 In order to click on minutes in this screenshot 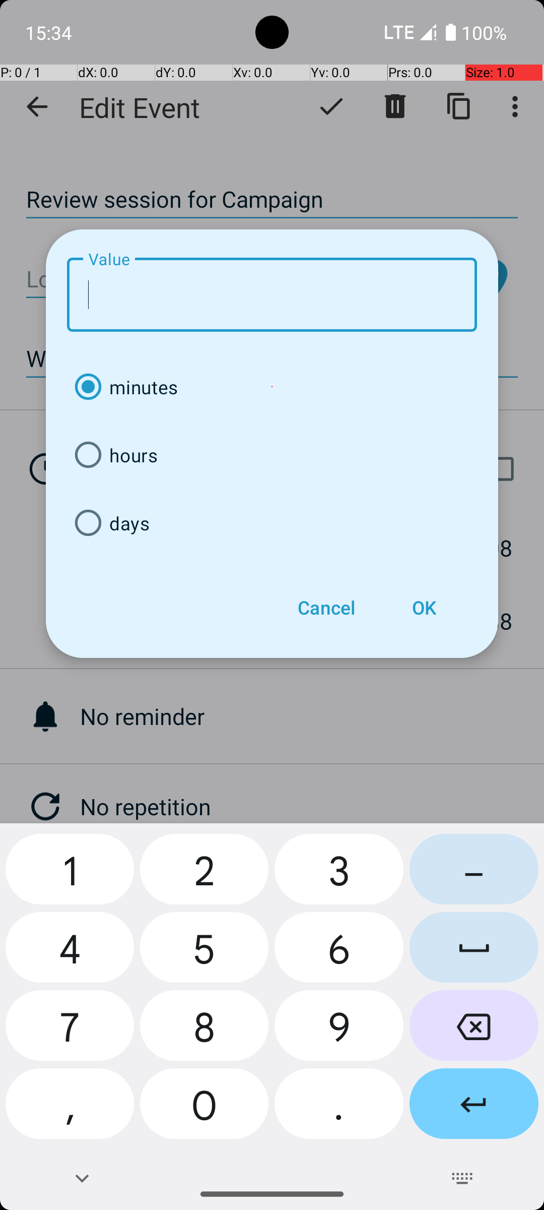, I will do `click(272, 387)`.